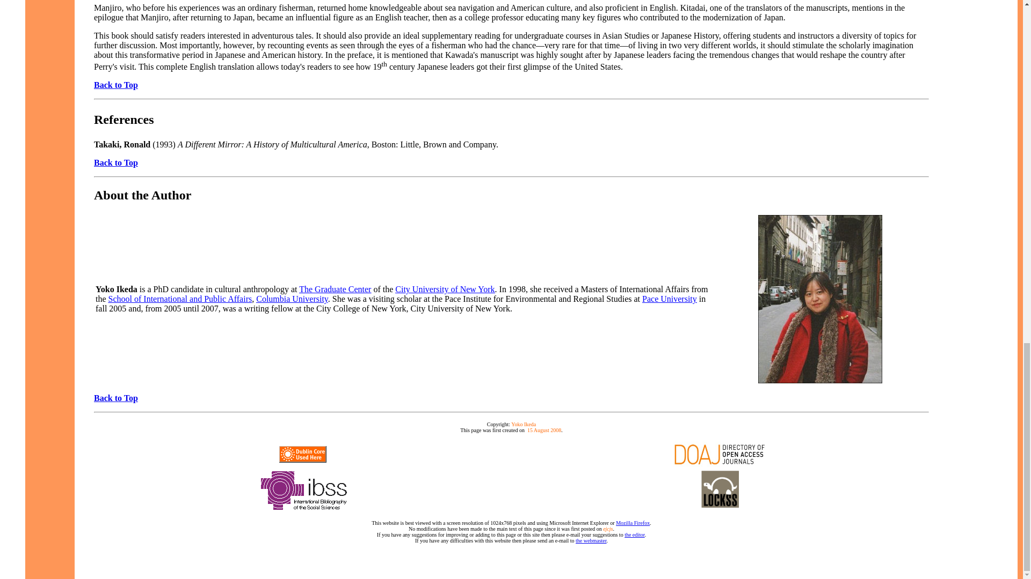 The height and width of the screenshot is (579, 1031). Describe the element at coordinates (116, 162) in the screenshot. I see `Back to Top` at that location.